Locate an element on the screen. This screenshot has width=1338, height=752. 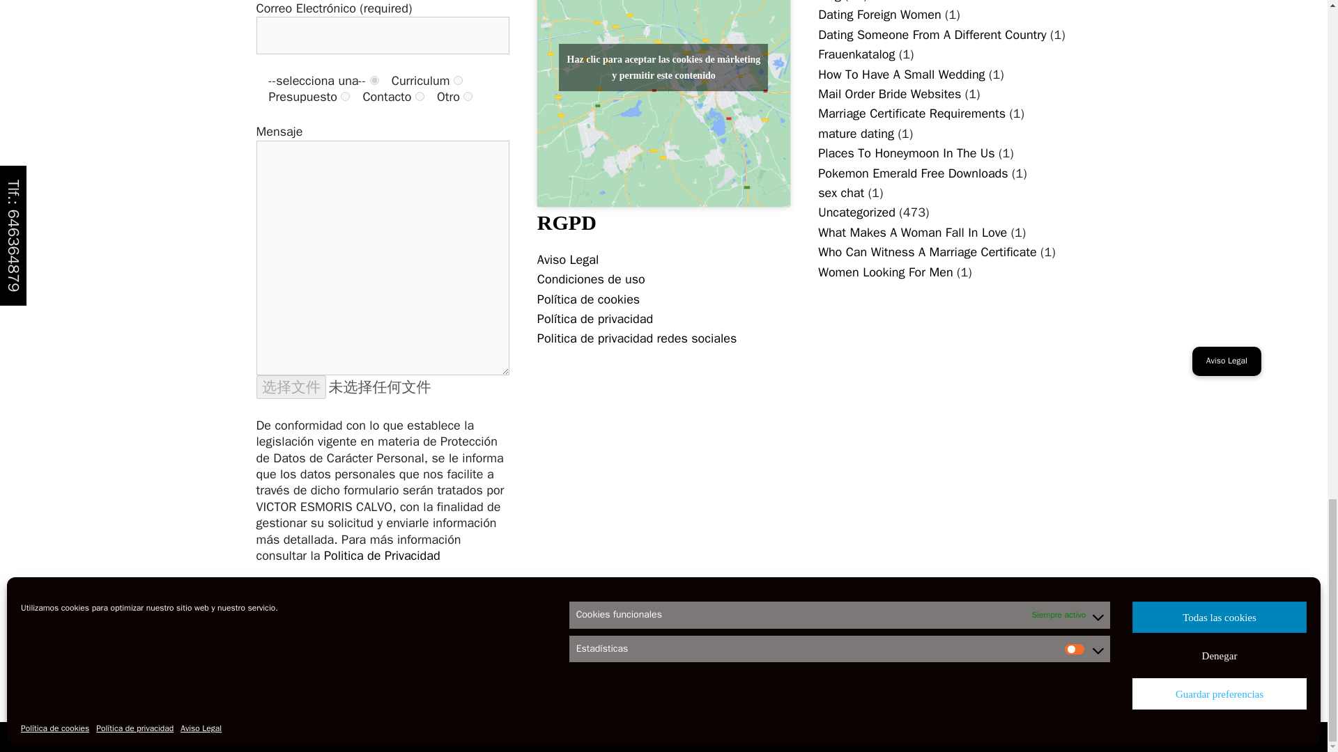
Contacto is located at coordinates (420, 96).